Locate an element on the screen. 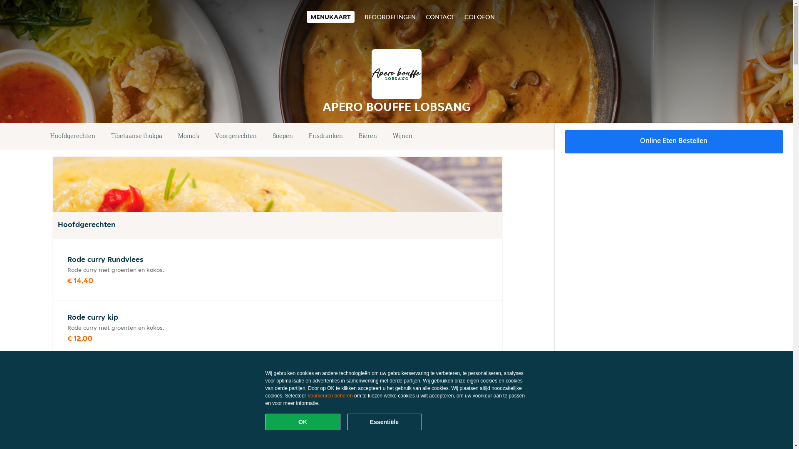  OK is located at coordinates (303, 422).